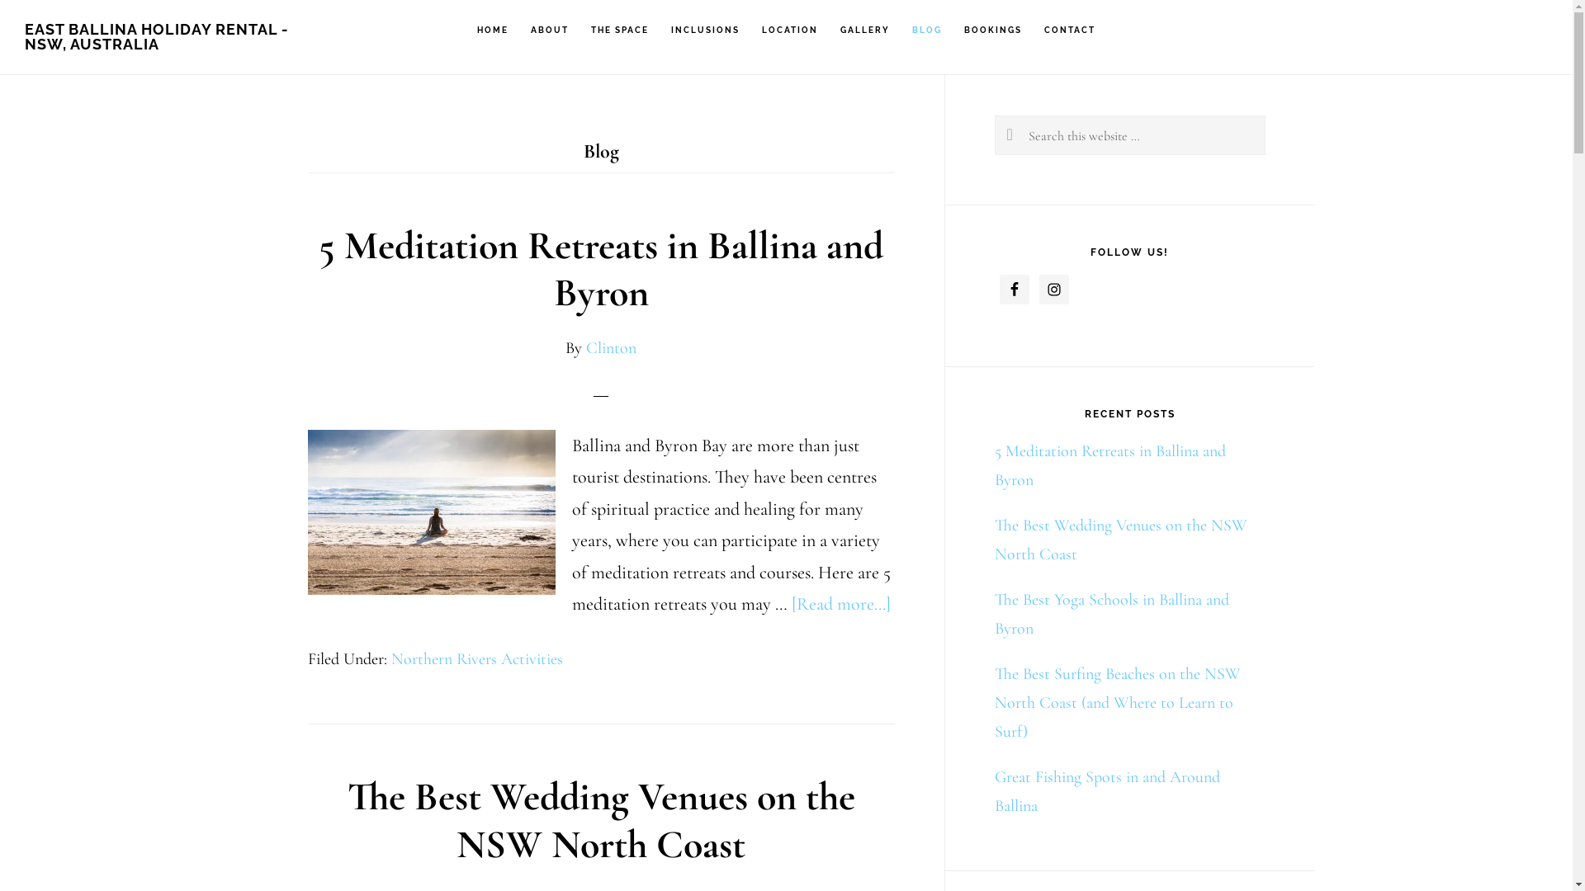  What do you see at coordinates (865, 31) in the screenshot?
I see `GALLERY` at bounding box center [865, 31].